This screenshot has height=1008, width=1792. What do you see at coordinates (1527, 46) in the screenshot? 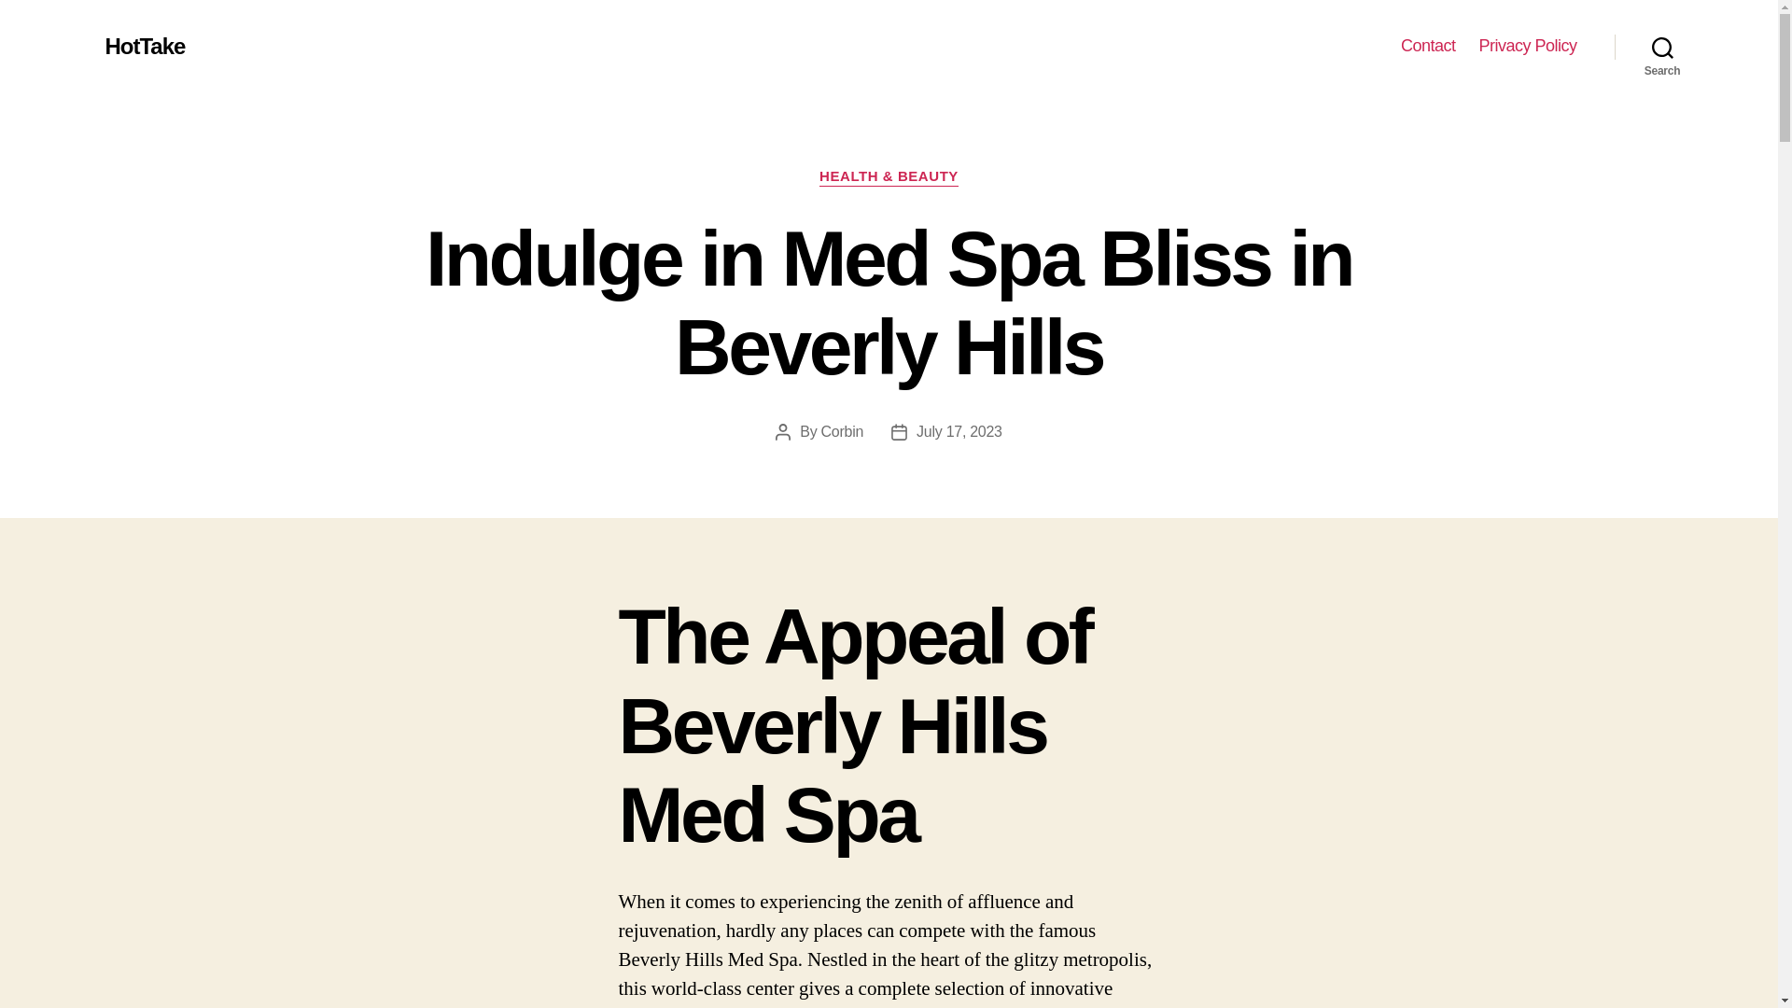
I see `Privacy Policy` at bounding box center [1527, 46].